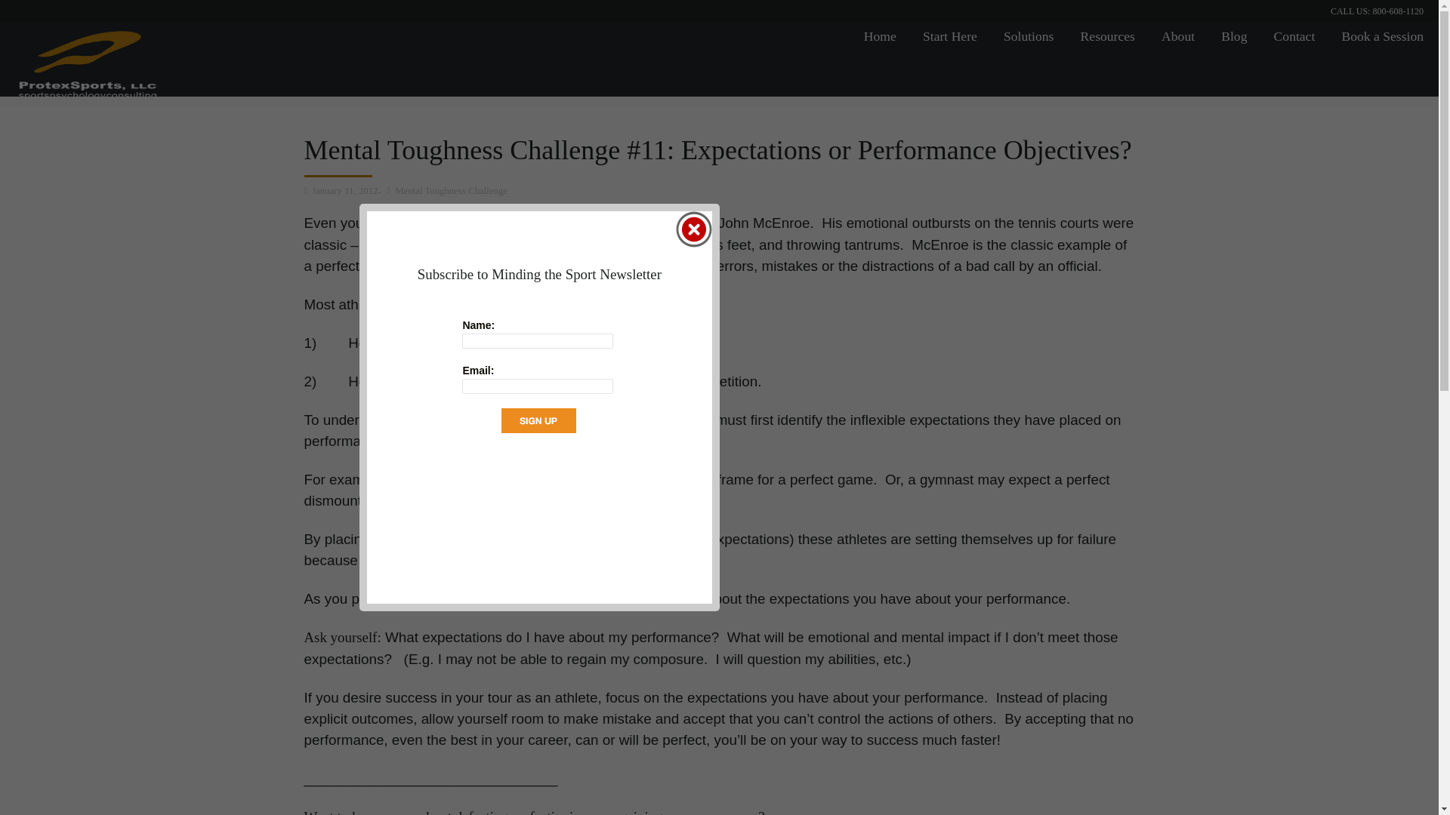  Describe the element at coordinates (443, 191) in the screenshot. I see `Mental Toughness Challenge` at that location.